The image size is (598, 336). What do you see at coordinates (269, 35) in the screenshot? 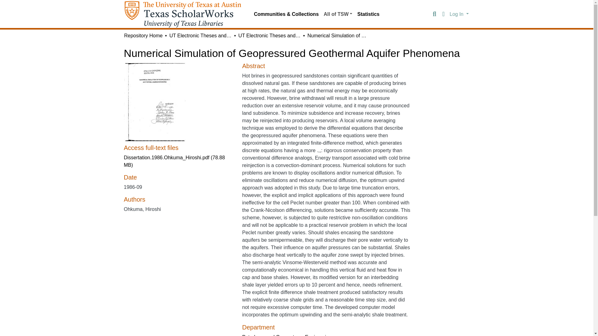
I see `UT Electronic Theses and Dissertations` at bounding box center [269, 35].